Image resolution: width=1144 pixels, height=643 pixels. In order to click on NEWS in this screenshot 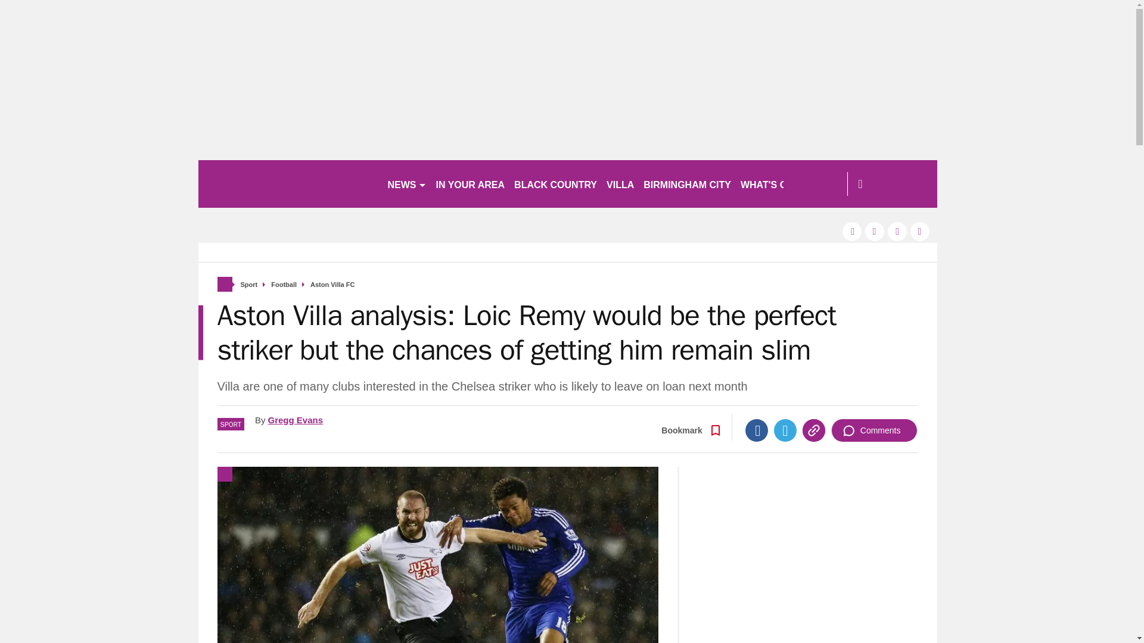, I will do `click(406, 183)`.